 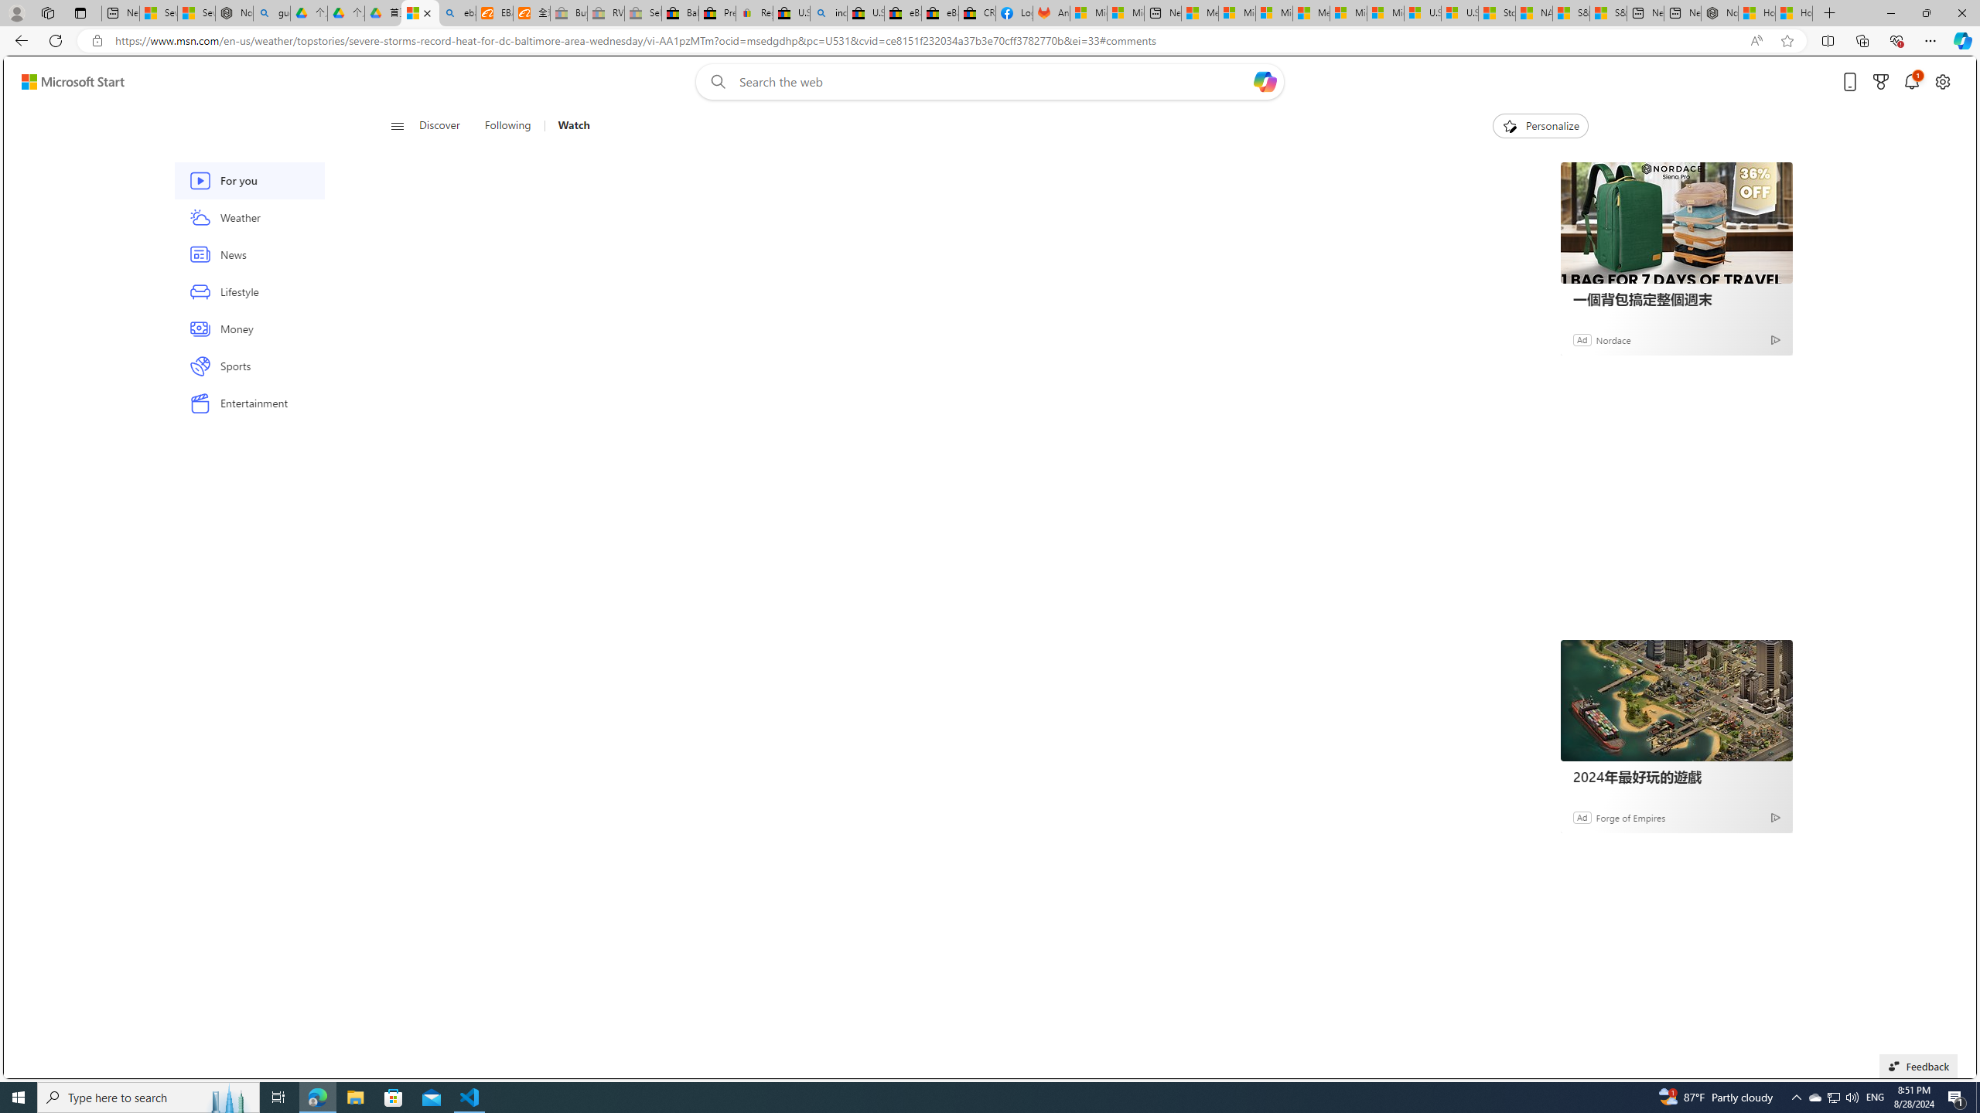 I want to click on Baby Keepsakes & Announcements for sale | eBay, so click(x=680, y=13).